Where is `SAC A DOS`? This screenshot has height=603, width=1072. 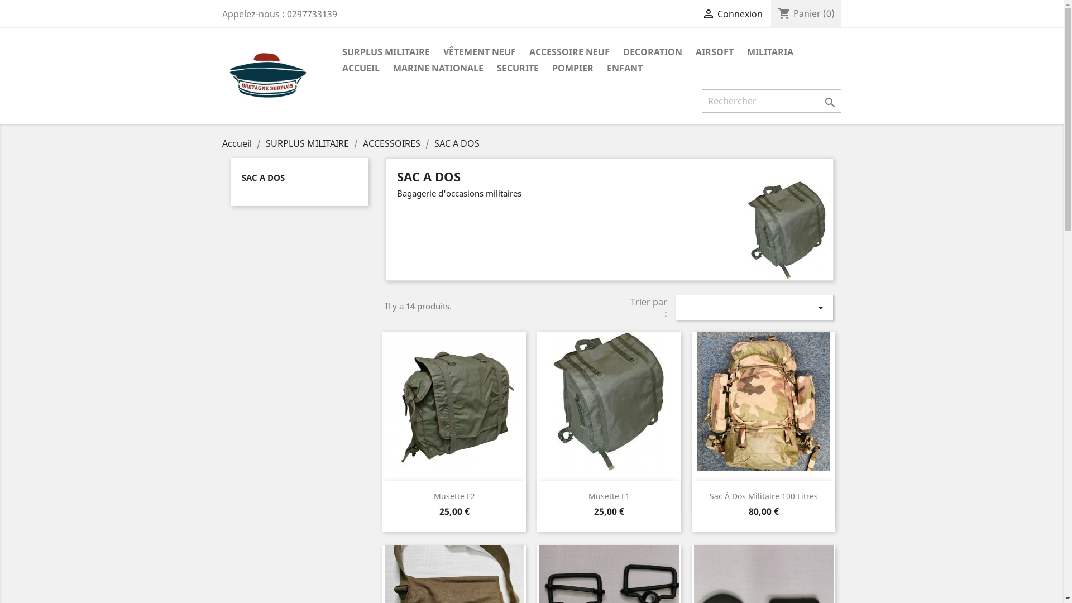 SAC A DOS is located at coordinates (262, 178).